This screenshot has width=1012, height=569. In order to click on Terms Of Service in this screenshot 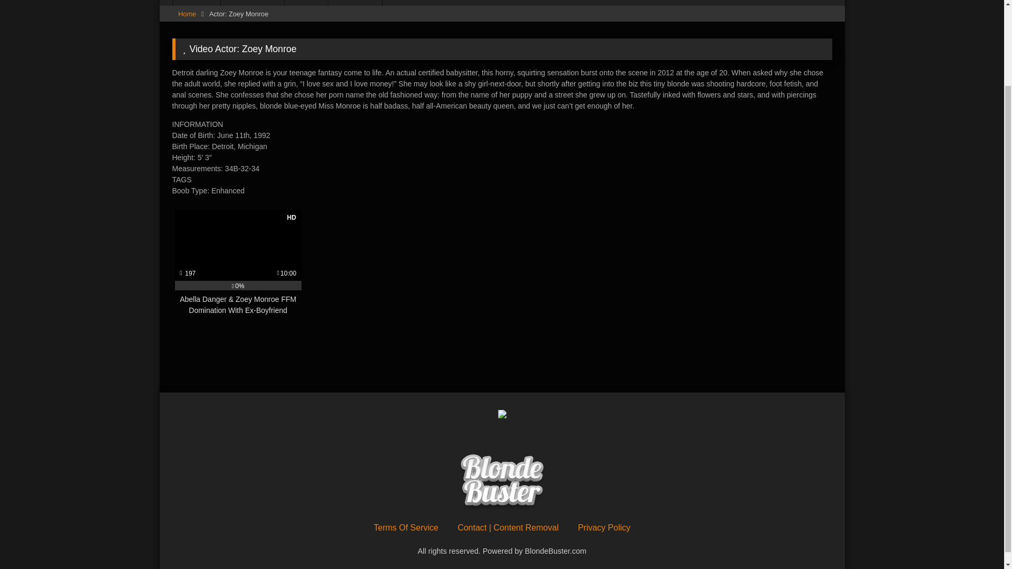, I will do `click(406, 527)`.